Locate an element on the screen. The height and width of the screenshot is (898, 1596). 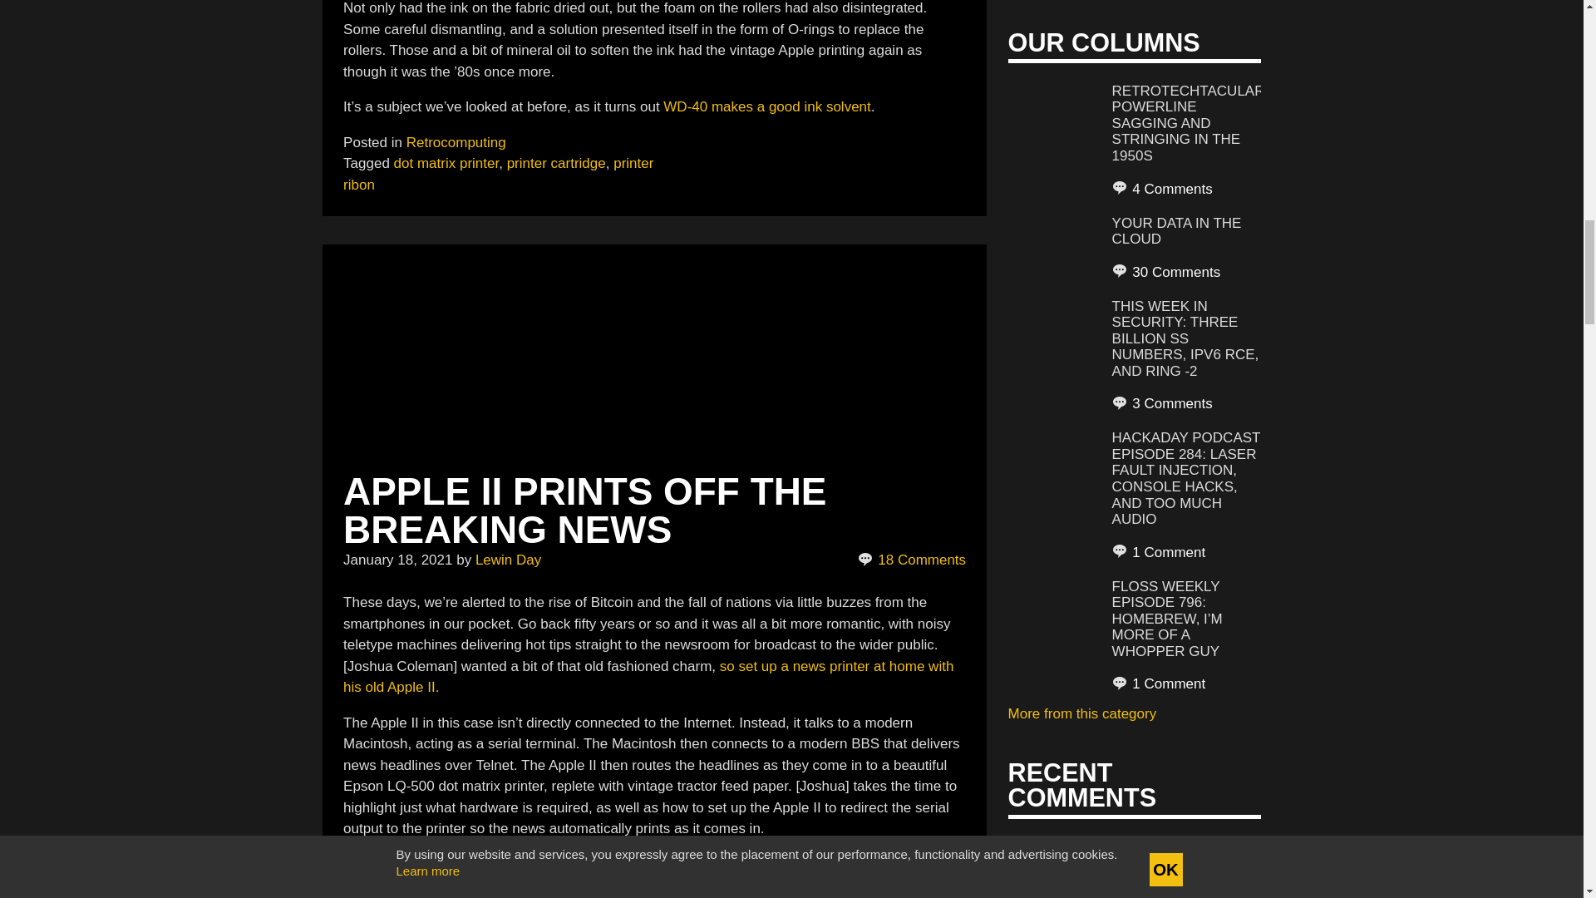
printer cartridge is located at coordinates (557, 163).